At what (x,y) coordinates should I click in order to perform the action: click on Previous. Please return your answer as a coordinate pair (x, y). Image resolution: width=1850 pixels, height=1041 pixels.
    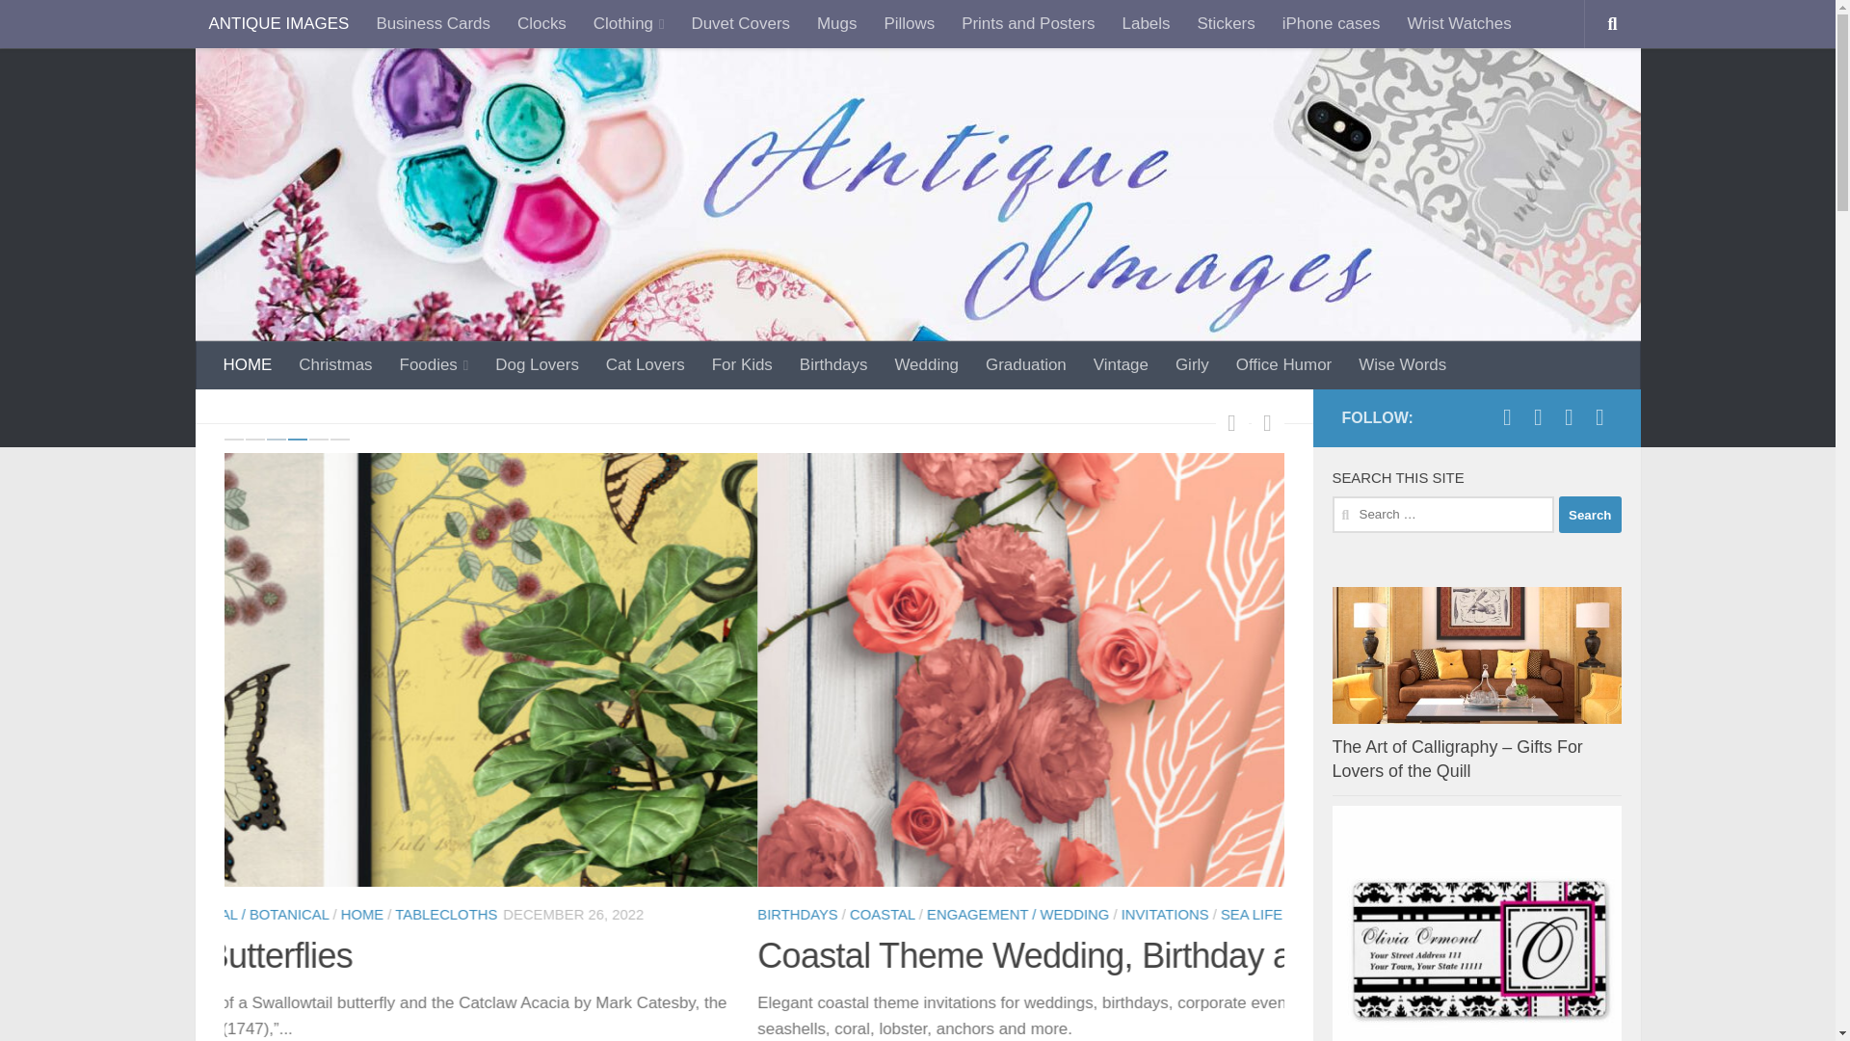
    Looking at the image, I should click on (1232, 422).